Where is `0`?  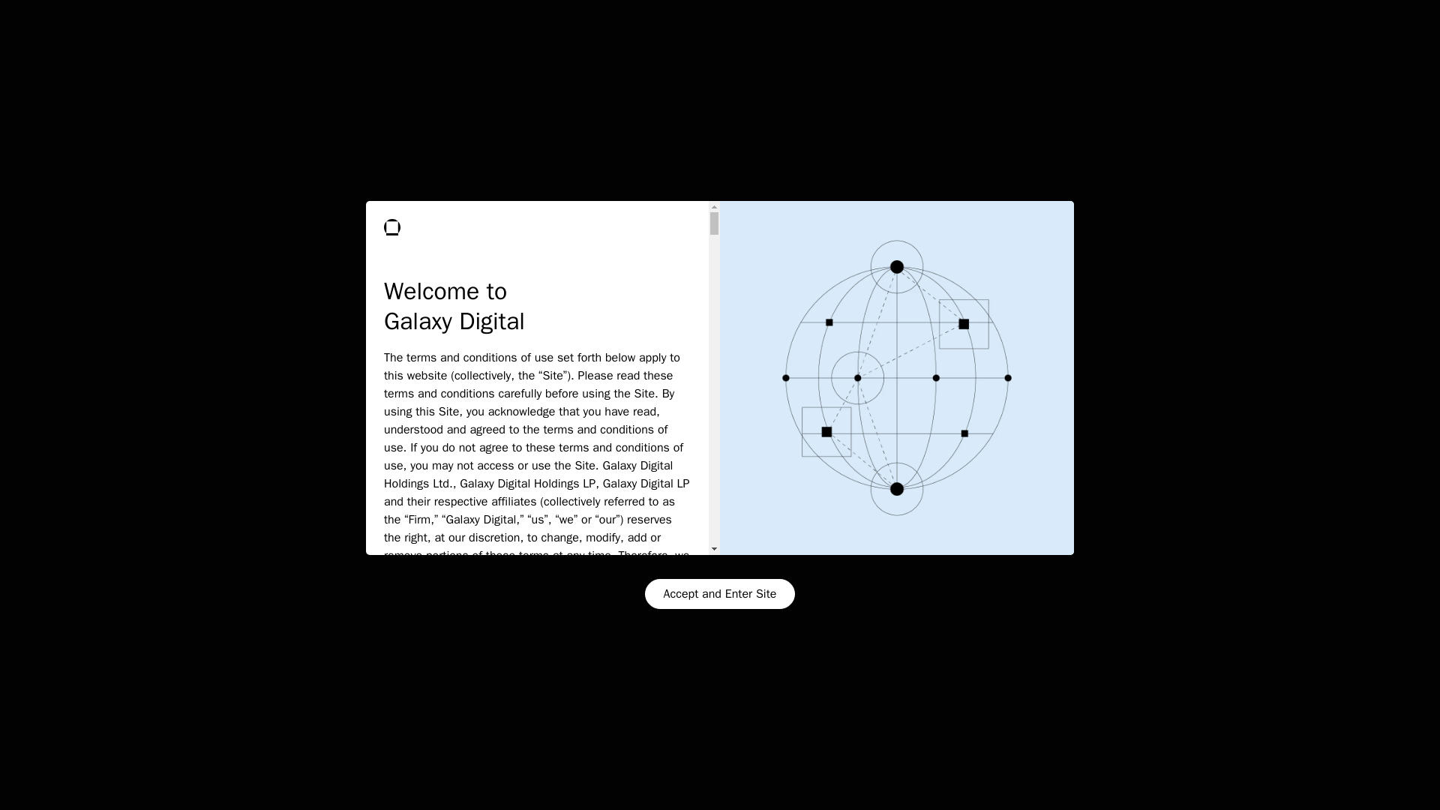 0 is located at coordinates (656, 244).